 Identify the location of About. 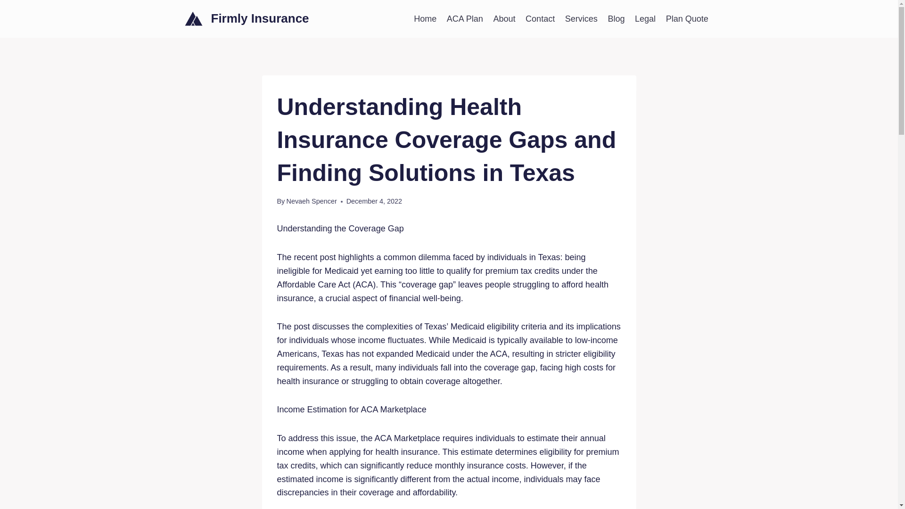
(504, 18).